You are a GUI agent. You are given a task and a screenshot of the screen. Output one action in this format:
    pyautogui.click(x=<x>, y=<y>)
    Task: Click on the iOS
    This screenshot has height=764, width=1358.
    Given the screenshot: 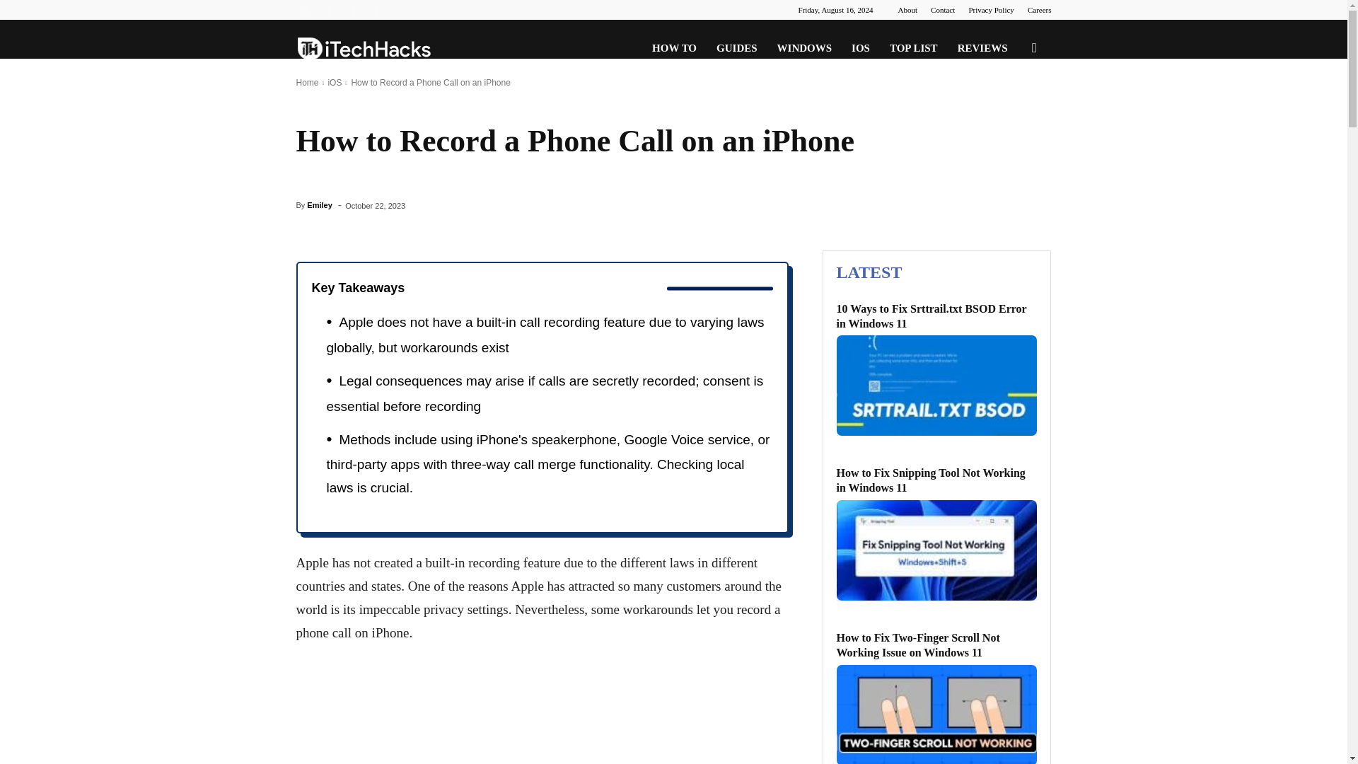 What is the action you would take?
    pyautogui.click(x=334, y=83)
    